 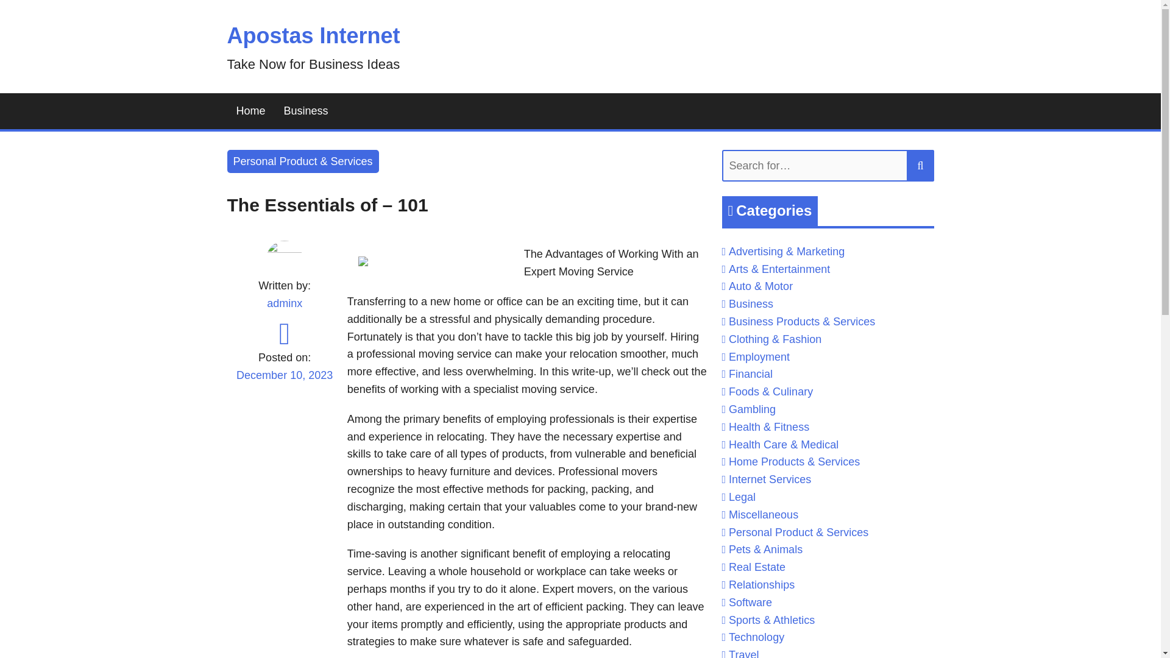 What do you see at coordinates (763, 514) in the screenshot?
I see `Miscellaneous` at bounding box center [763, 514].